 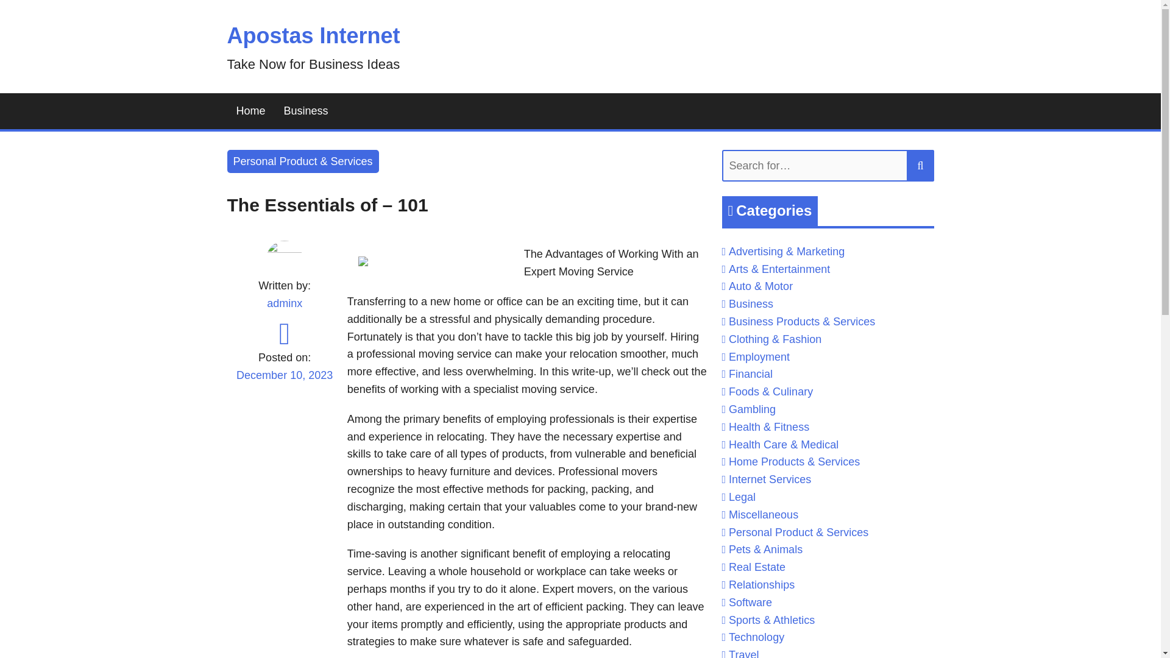 What do you see at coordinates (763, 514) in the screenshot?
I see `Miscellaneous` at bounding box center [763, 514].